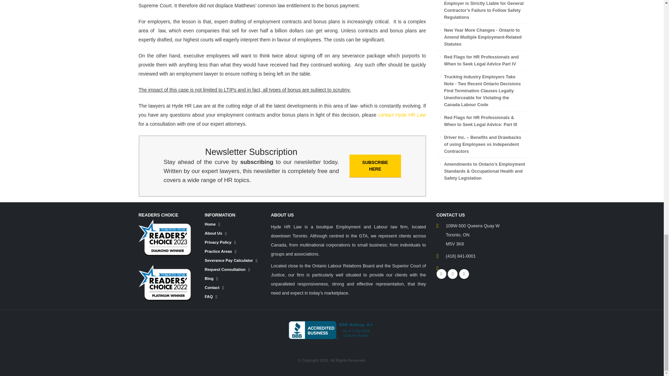 Image resolution: width=669 pixels, height=376 pixels. I want to click on SUBSCRIBE HERE, so click(375, 166).